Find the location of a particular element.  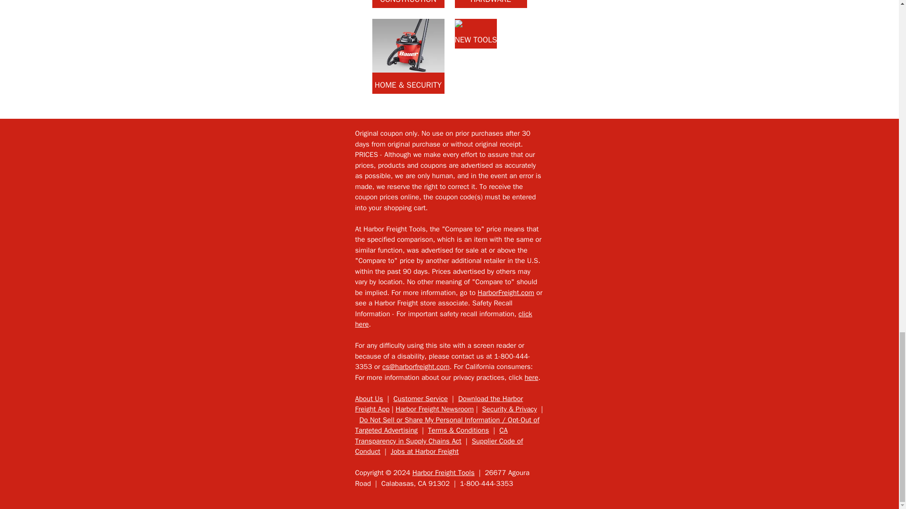

Customer Service is located at coordinates (420, 399).